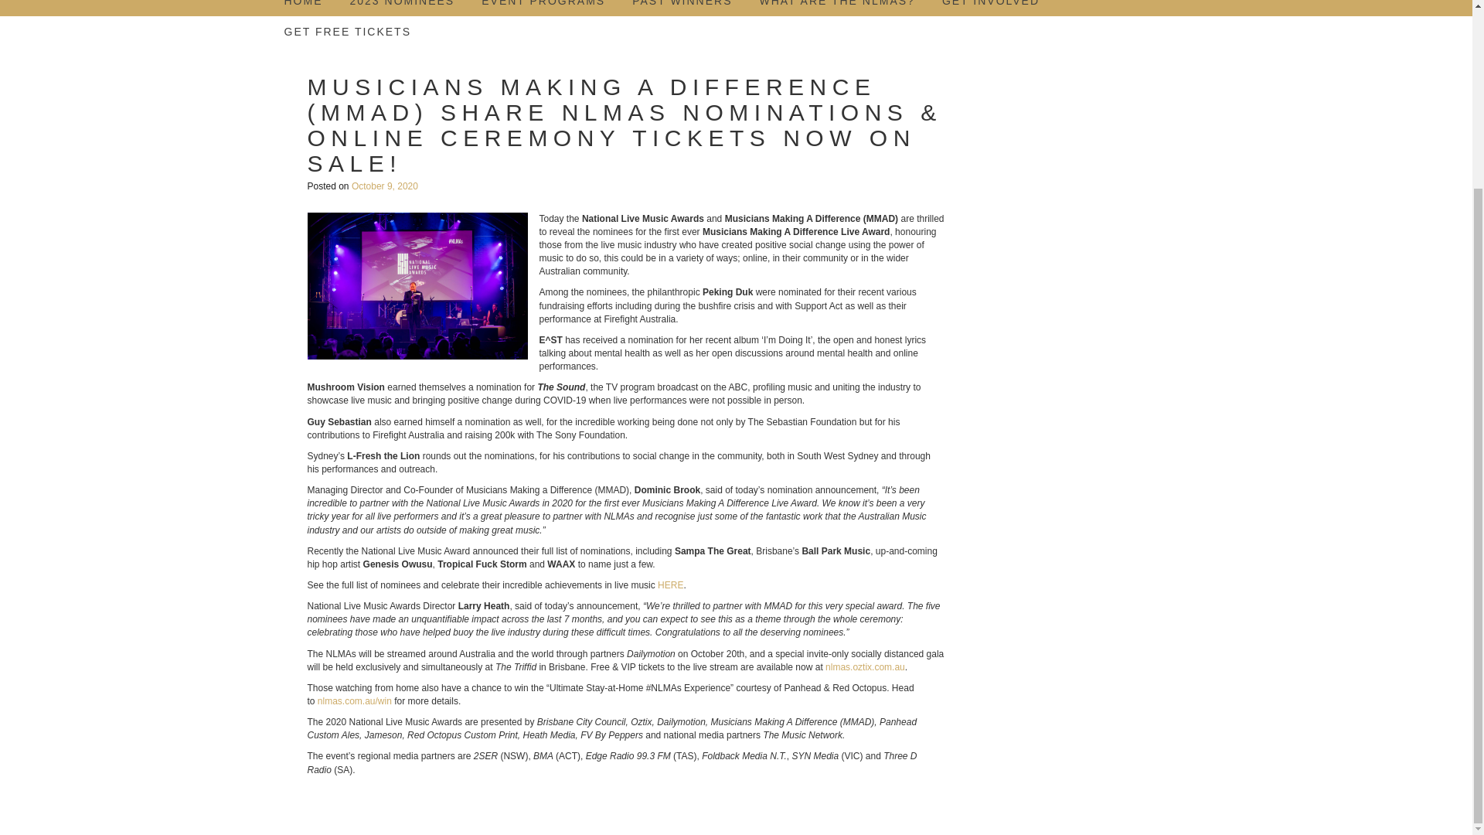 The width and height of the screenshot is (1484, 835). Describe the element at coordinates (401, 8) in the screenshot. I see `2023 NOMINEES` at that location.